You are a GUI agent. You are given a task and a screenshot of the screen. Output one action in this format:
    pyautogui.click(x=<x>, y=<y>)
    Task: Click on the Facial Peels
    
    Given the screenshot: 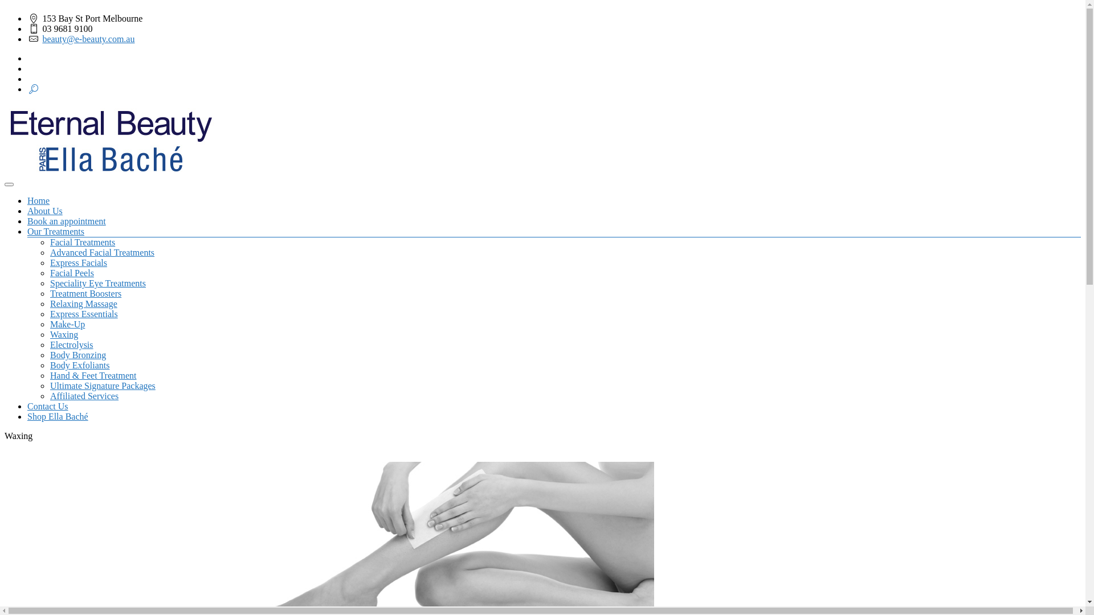 What is the action you would take?
    pyautogui.click(x=72, y=273)
    